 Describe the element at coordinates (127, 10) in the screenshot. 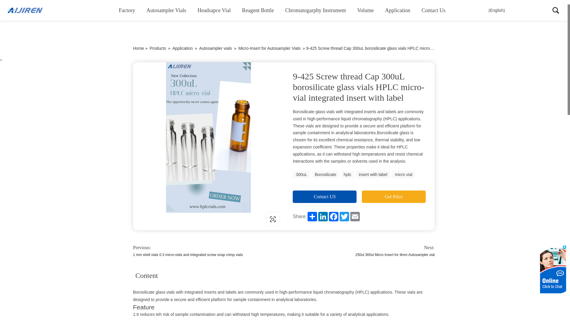

I see `Factory` at that location.